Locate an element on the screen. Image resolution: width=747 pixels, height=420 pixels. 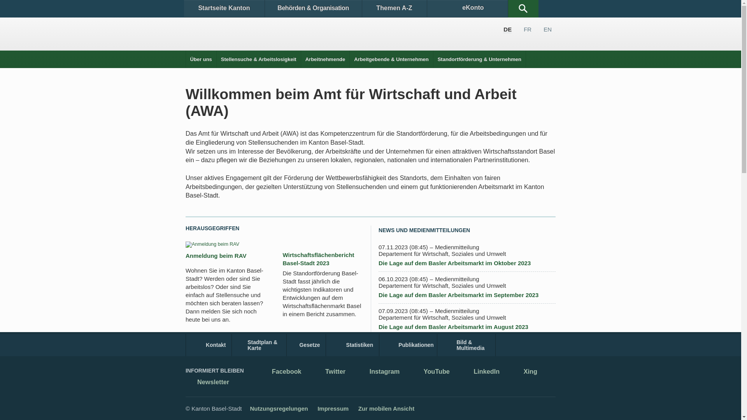
Newsletter is located at coordinates (207, 383).